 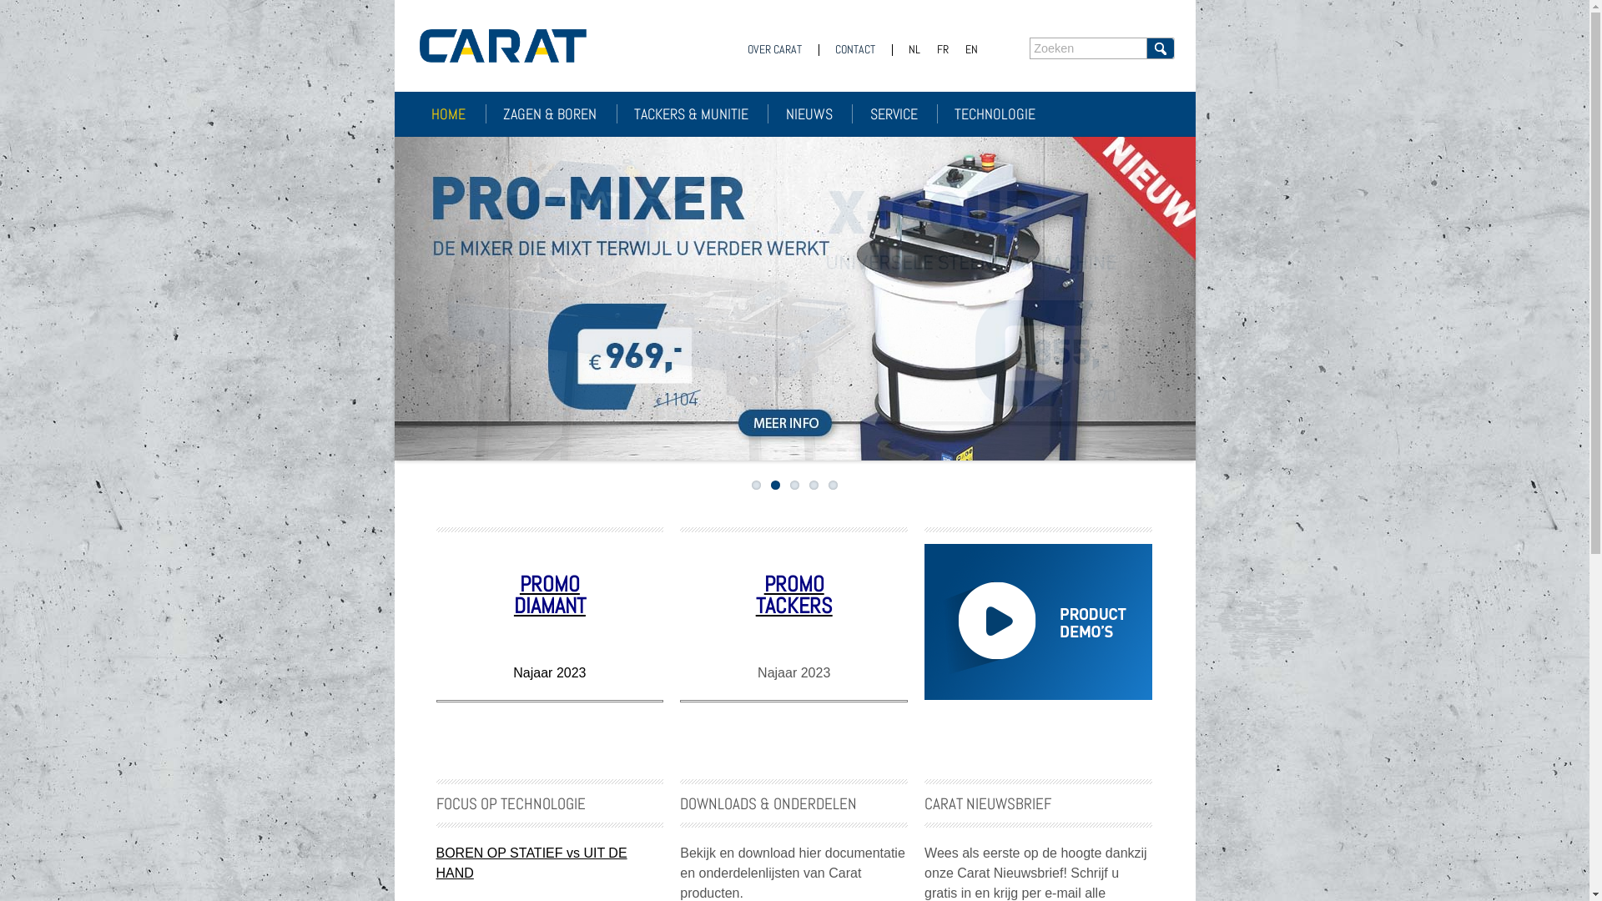 What do you see at coordinates (794, 596) in the screenshot?
I see `PROMO
TACKERS` at bounding box center [794, 596].